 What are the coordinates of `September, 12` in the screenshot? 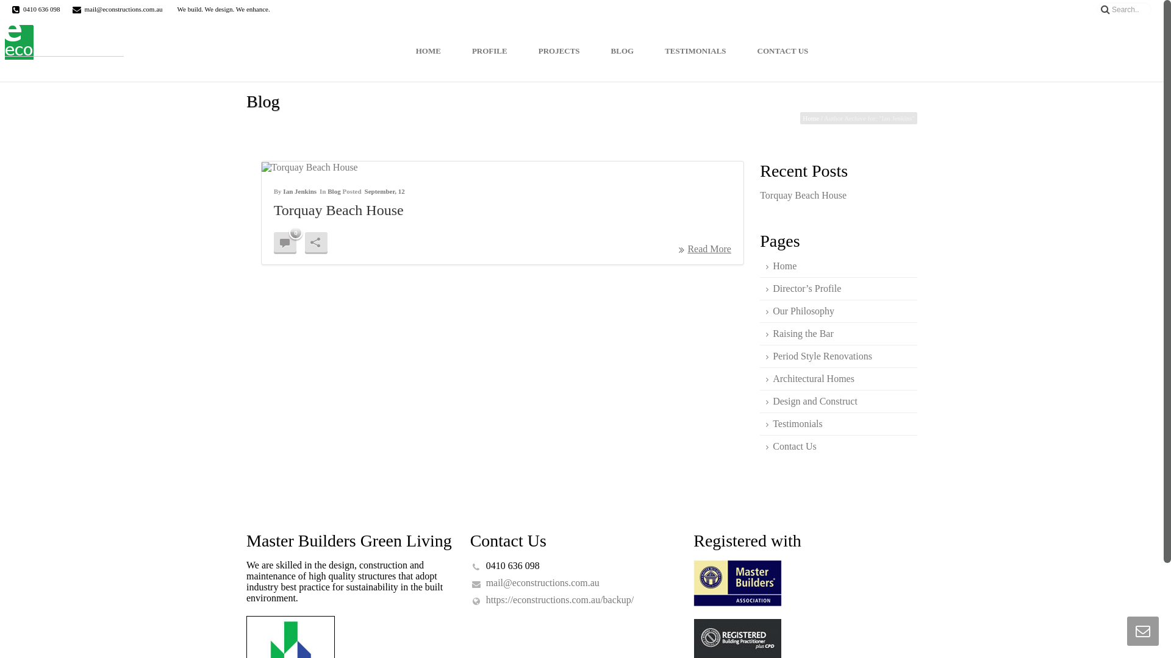 It's located at (385, 191).